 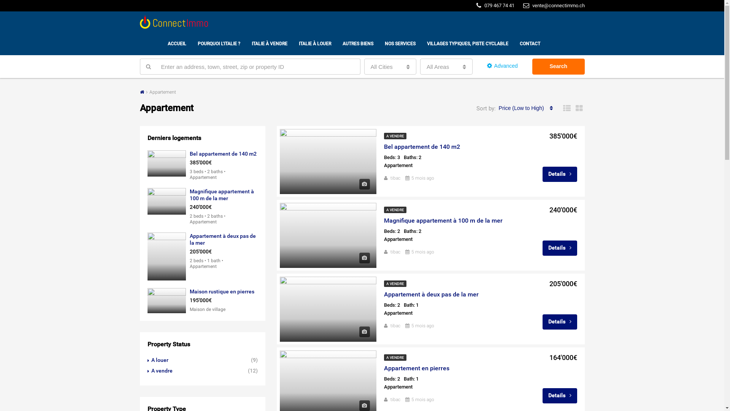 I want to click on Search, so click(x=559, y=67).